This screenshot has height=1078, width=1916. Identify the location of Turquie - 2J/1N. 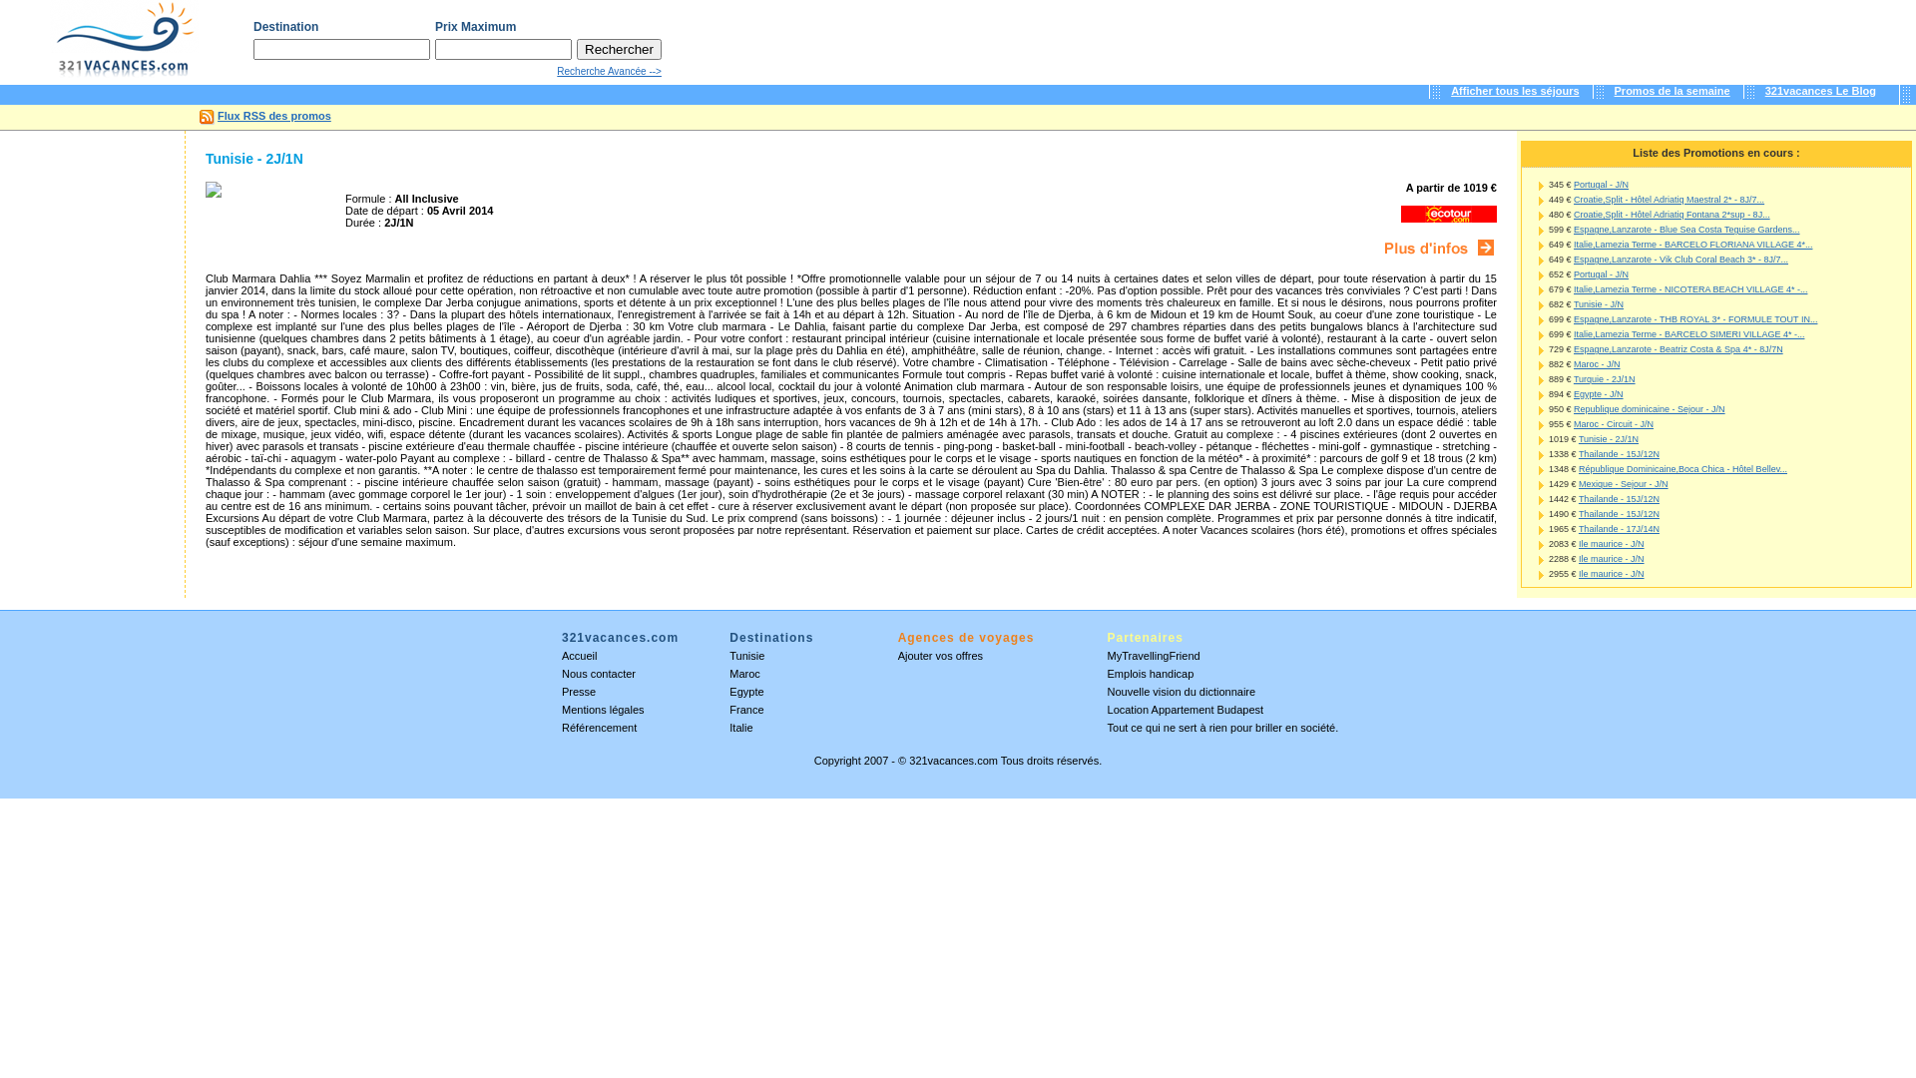
(1605, 379).